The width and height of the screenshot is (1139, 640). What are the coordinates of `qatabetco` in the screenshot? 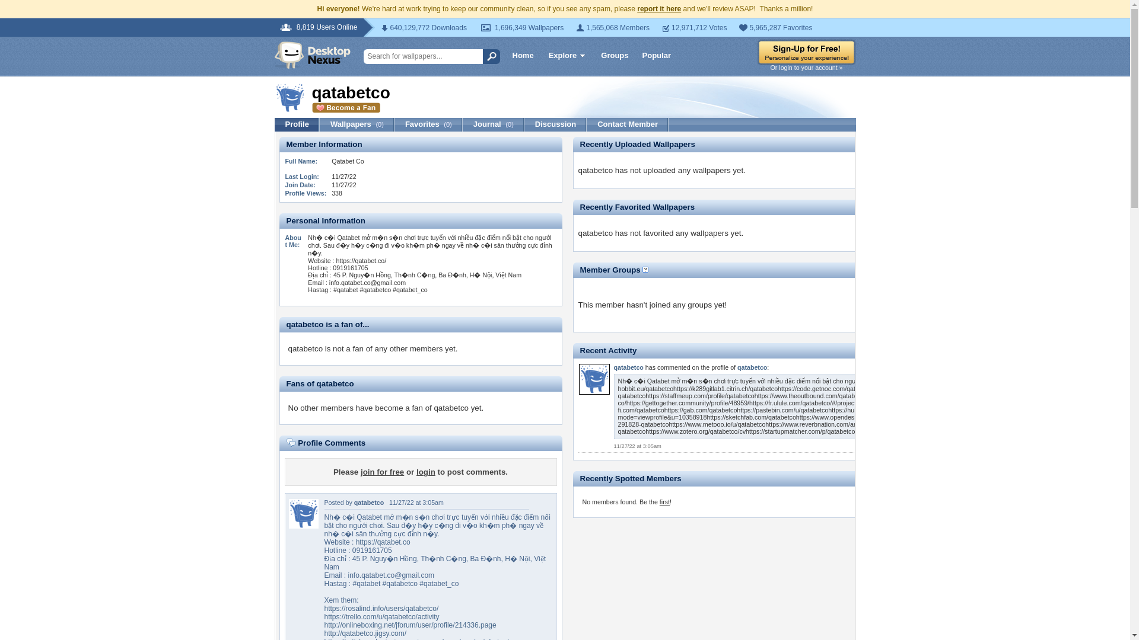 It's located at (303, 526).